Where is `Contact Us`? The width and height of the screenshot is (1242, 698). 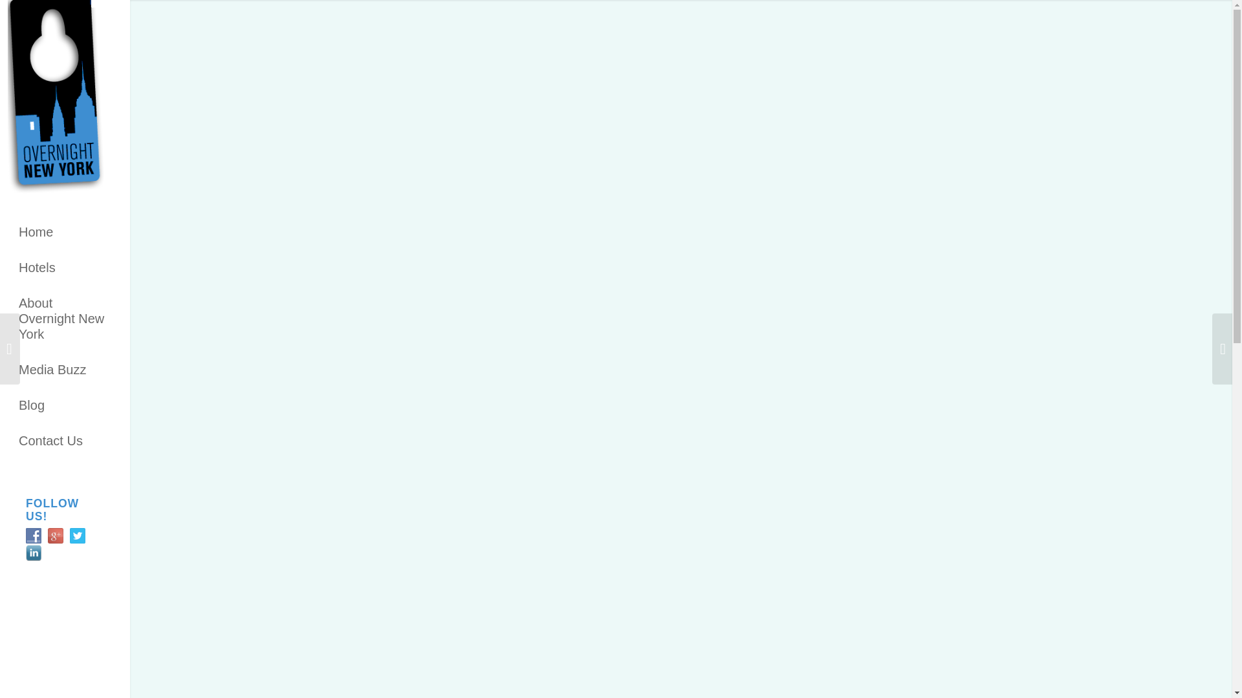 Contact Us is located at coordinates (65, 440).